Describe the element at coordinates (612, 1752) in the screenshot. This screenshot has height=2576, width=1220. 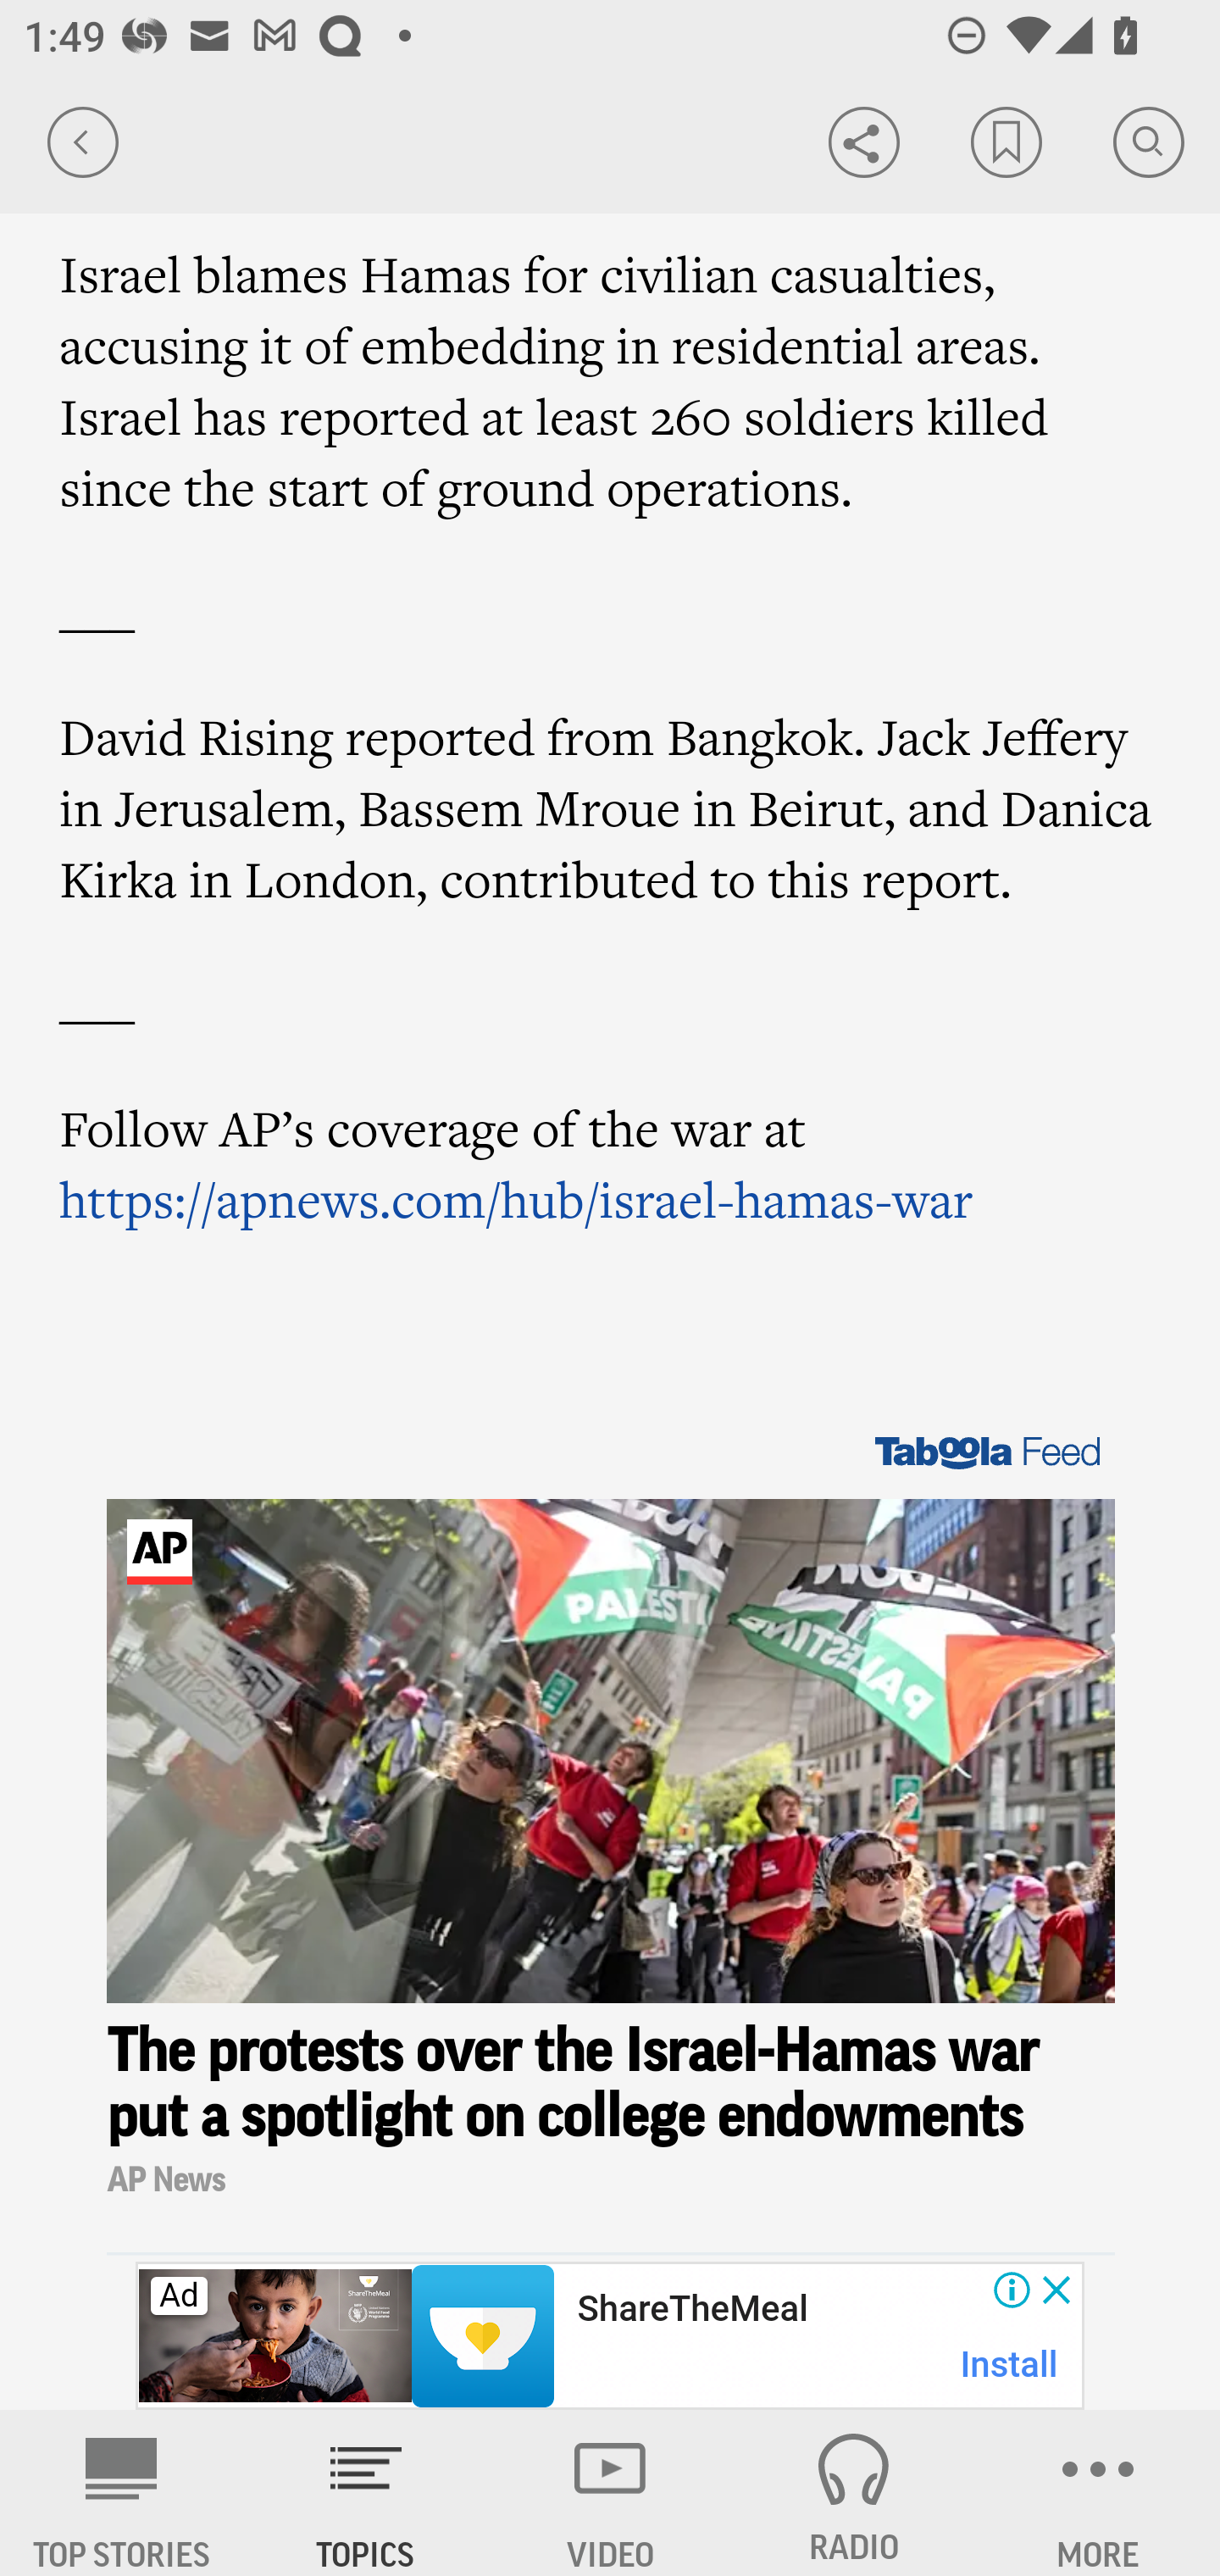
I see `Image for Taboola Advertising Unit` at that location.